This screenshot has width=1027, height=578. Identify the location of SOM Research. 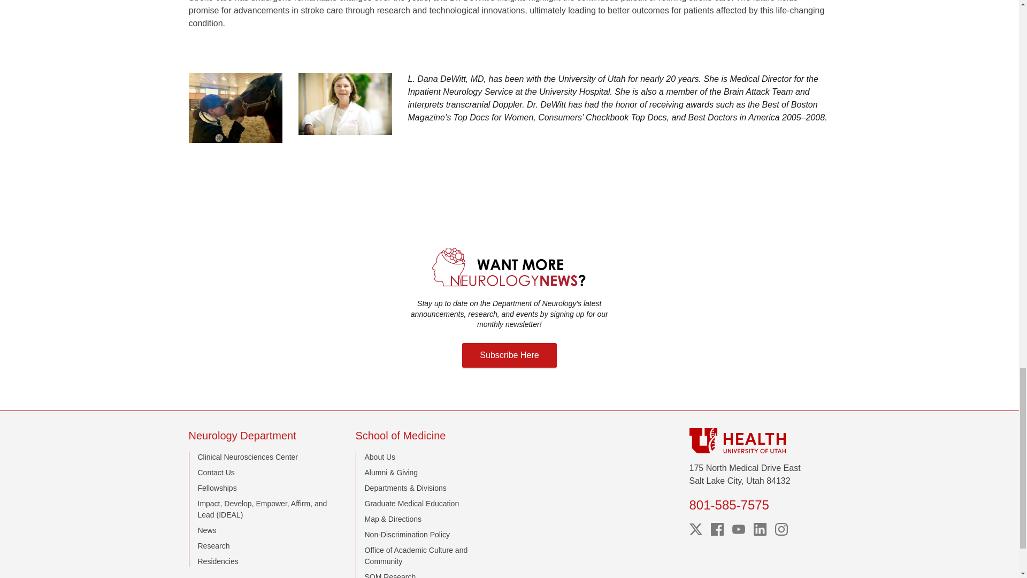
(390, 575).